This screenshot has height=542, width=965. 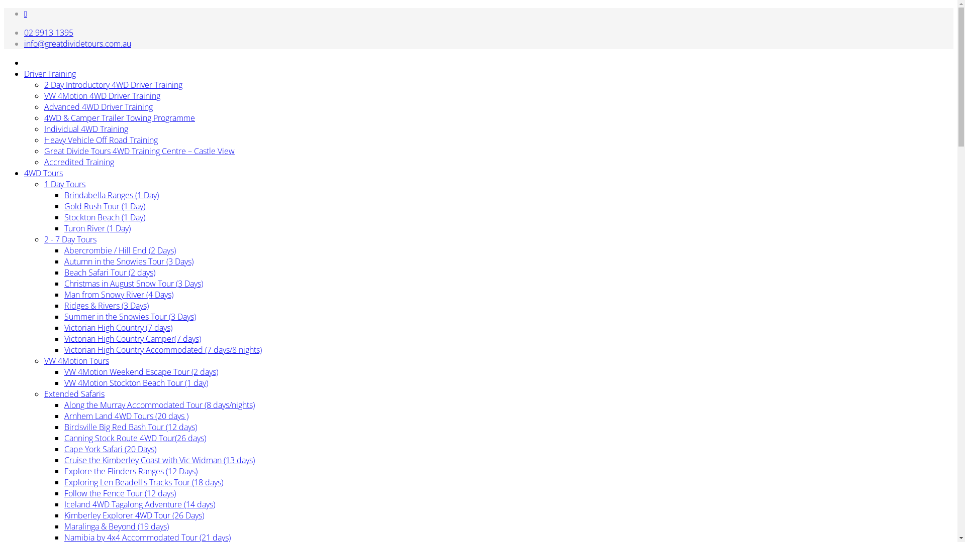 What do you see at coordinates (133, 339) in the screenshot?
I see `Victorian High Country Camper(7 days)` at bounding box center [133, 339].